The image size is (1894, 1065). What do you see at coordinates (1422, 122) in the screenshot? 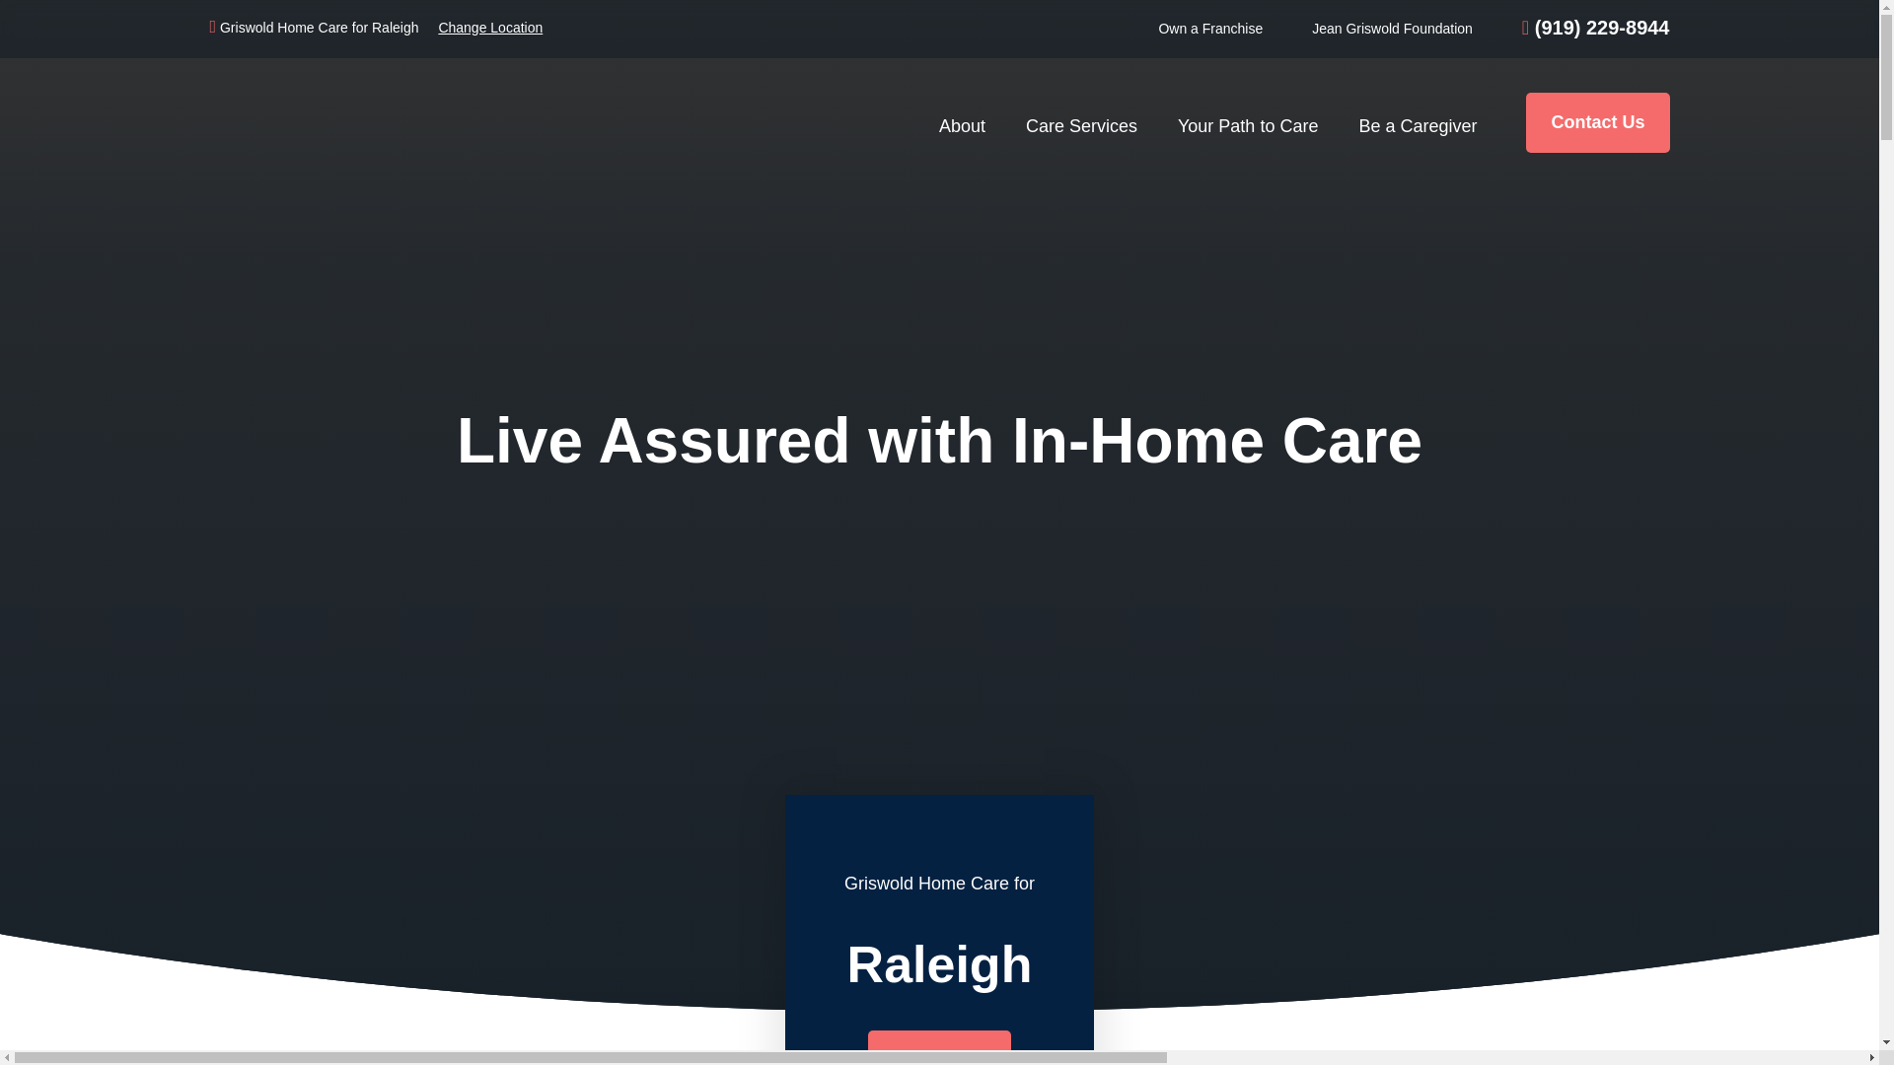
I see `Be a Caregiver` at bounding box center [1422, 122].